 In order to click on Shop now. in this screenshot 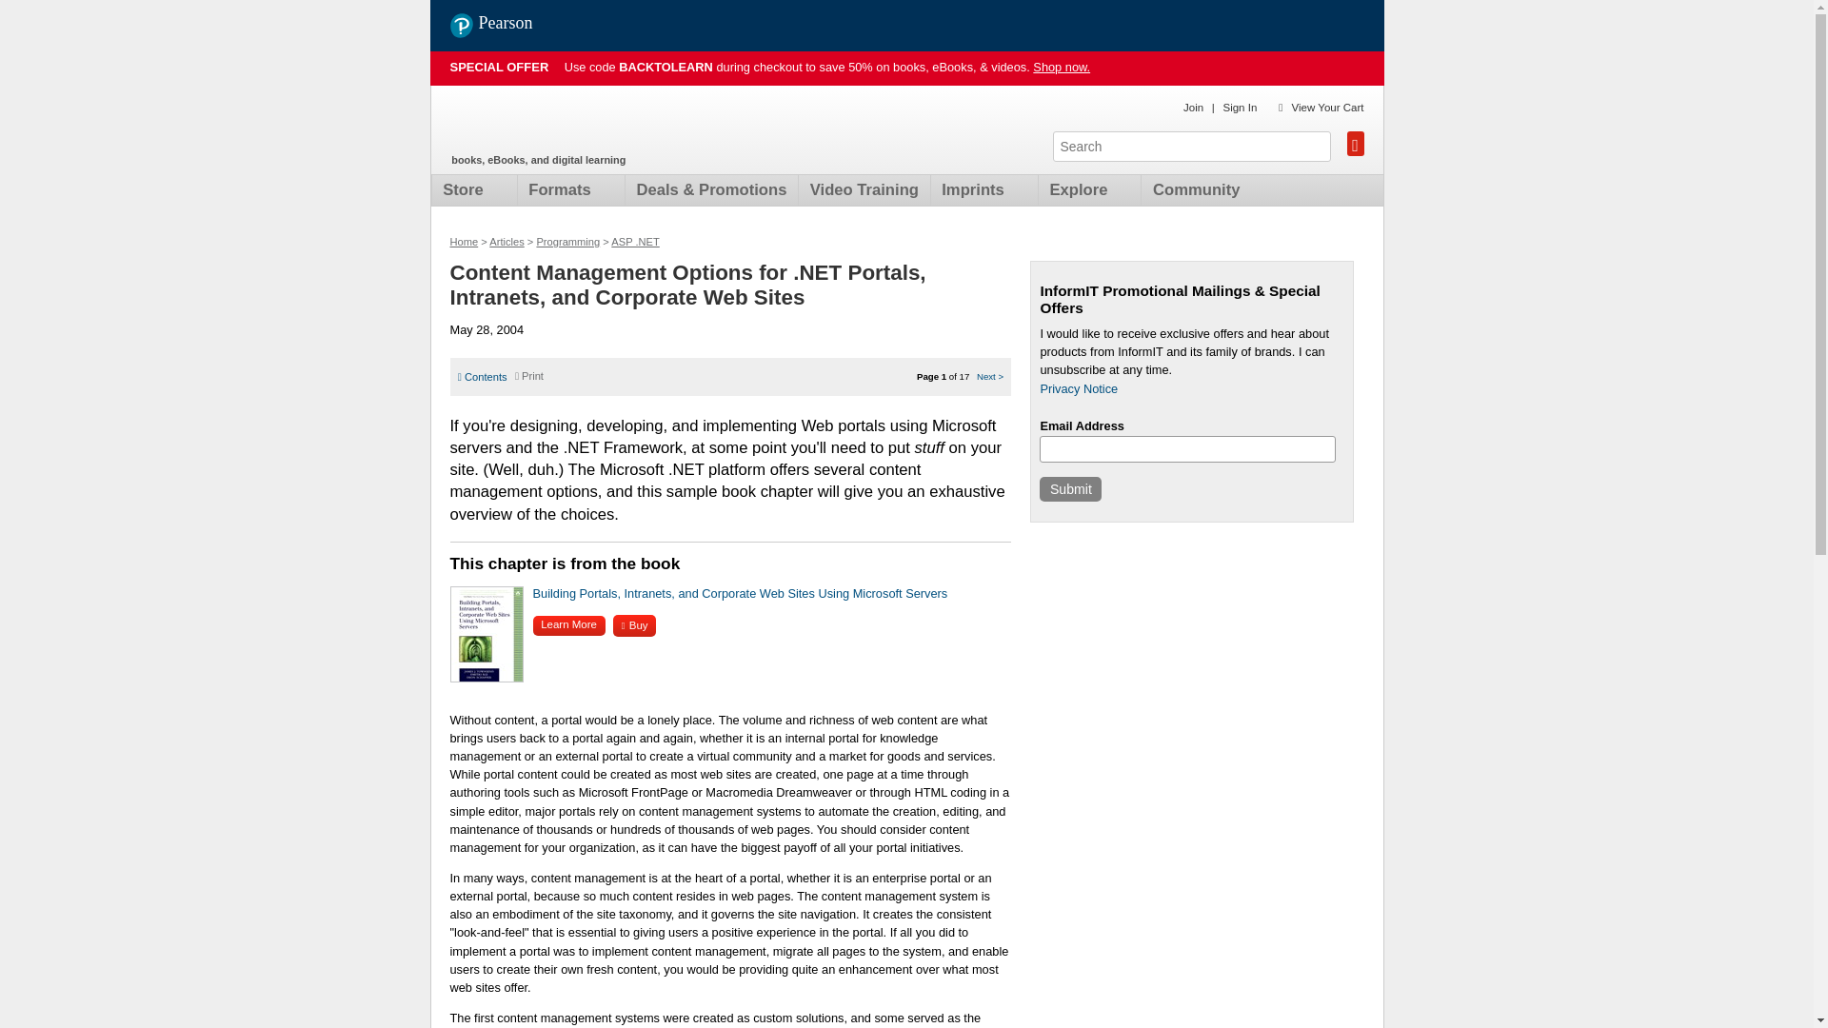, I will do `click(1061, 67)`.